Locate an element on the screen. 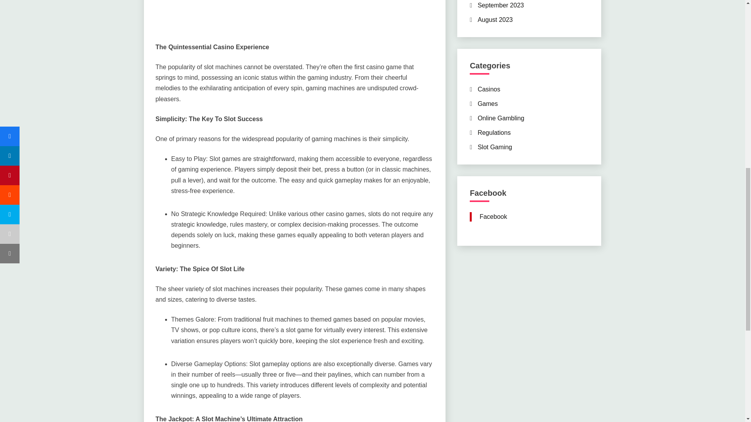  Casinos is located at coordinates (489, 89).